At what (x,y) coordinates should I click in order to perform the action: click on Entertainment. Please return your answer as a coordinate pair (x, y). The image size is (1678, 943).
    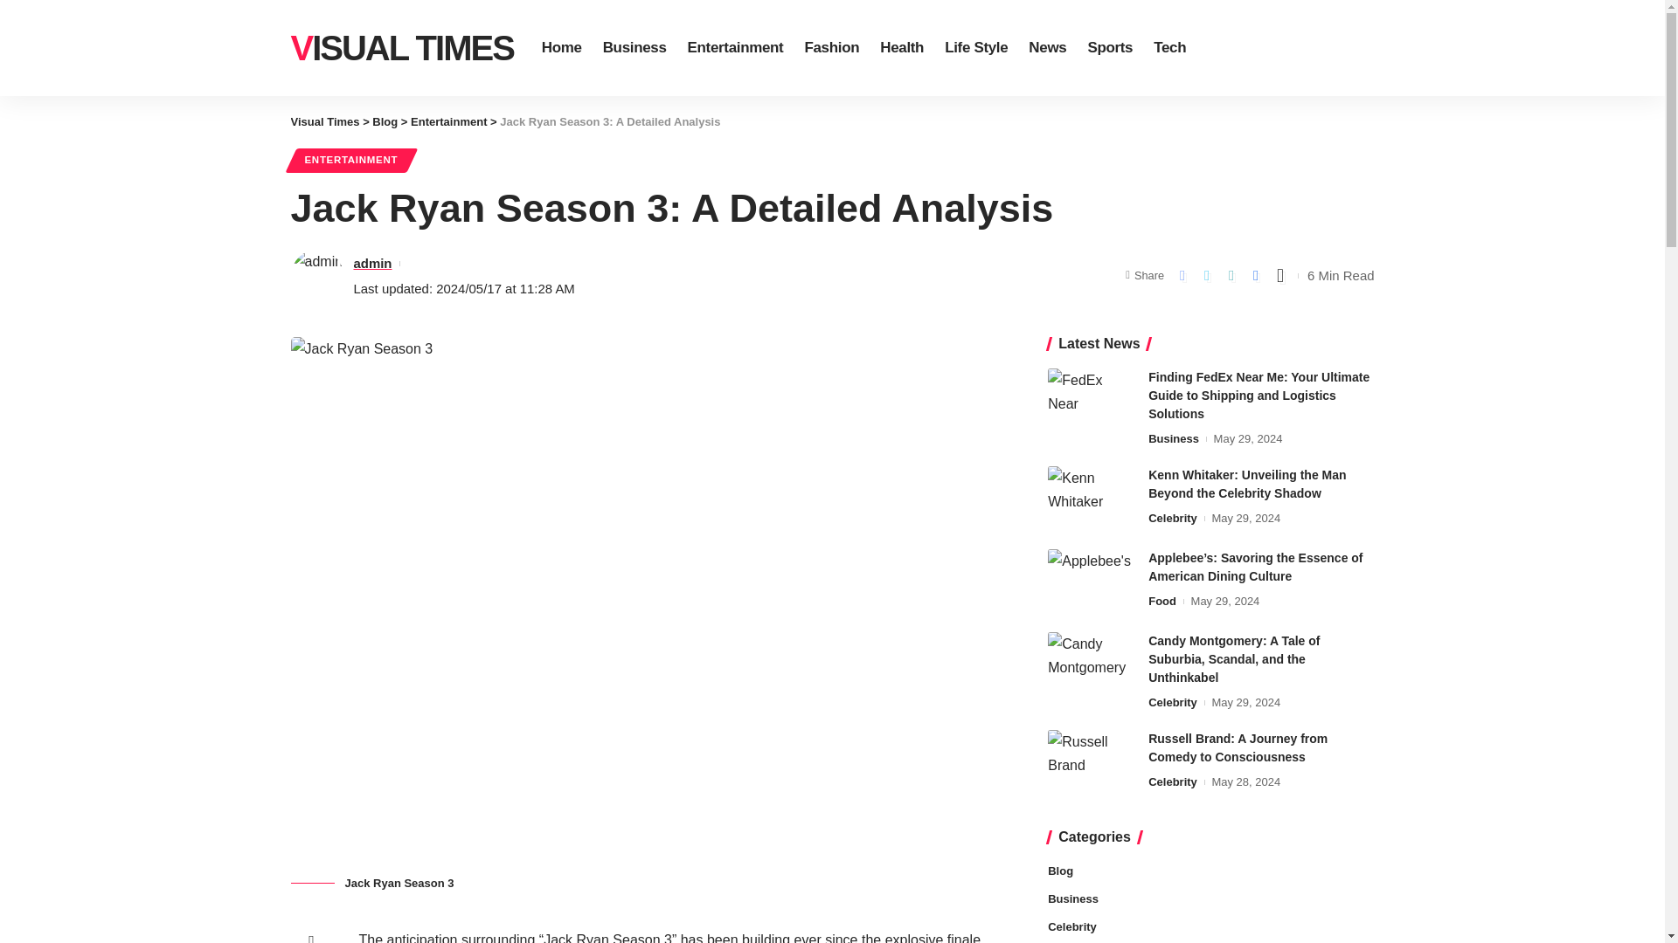
    Looking at the image, I should click on (736, 48).